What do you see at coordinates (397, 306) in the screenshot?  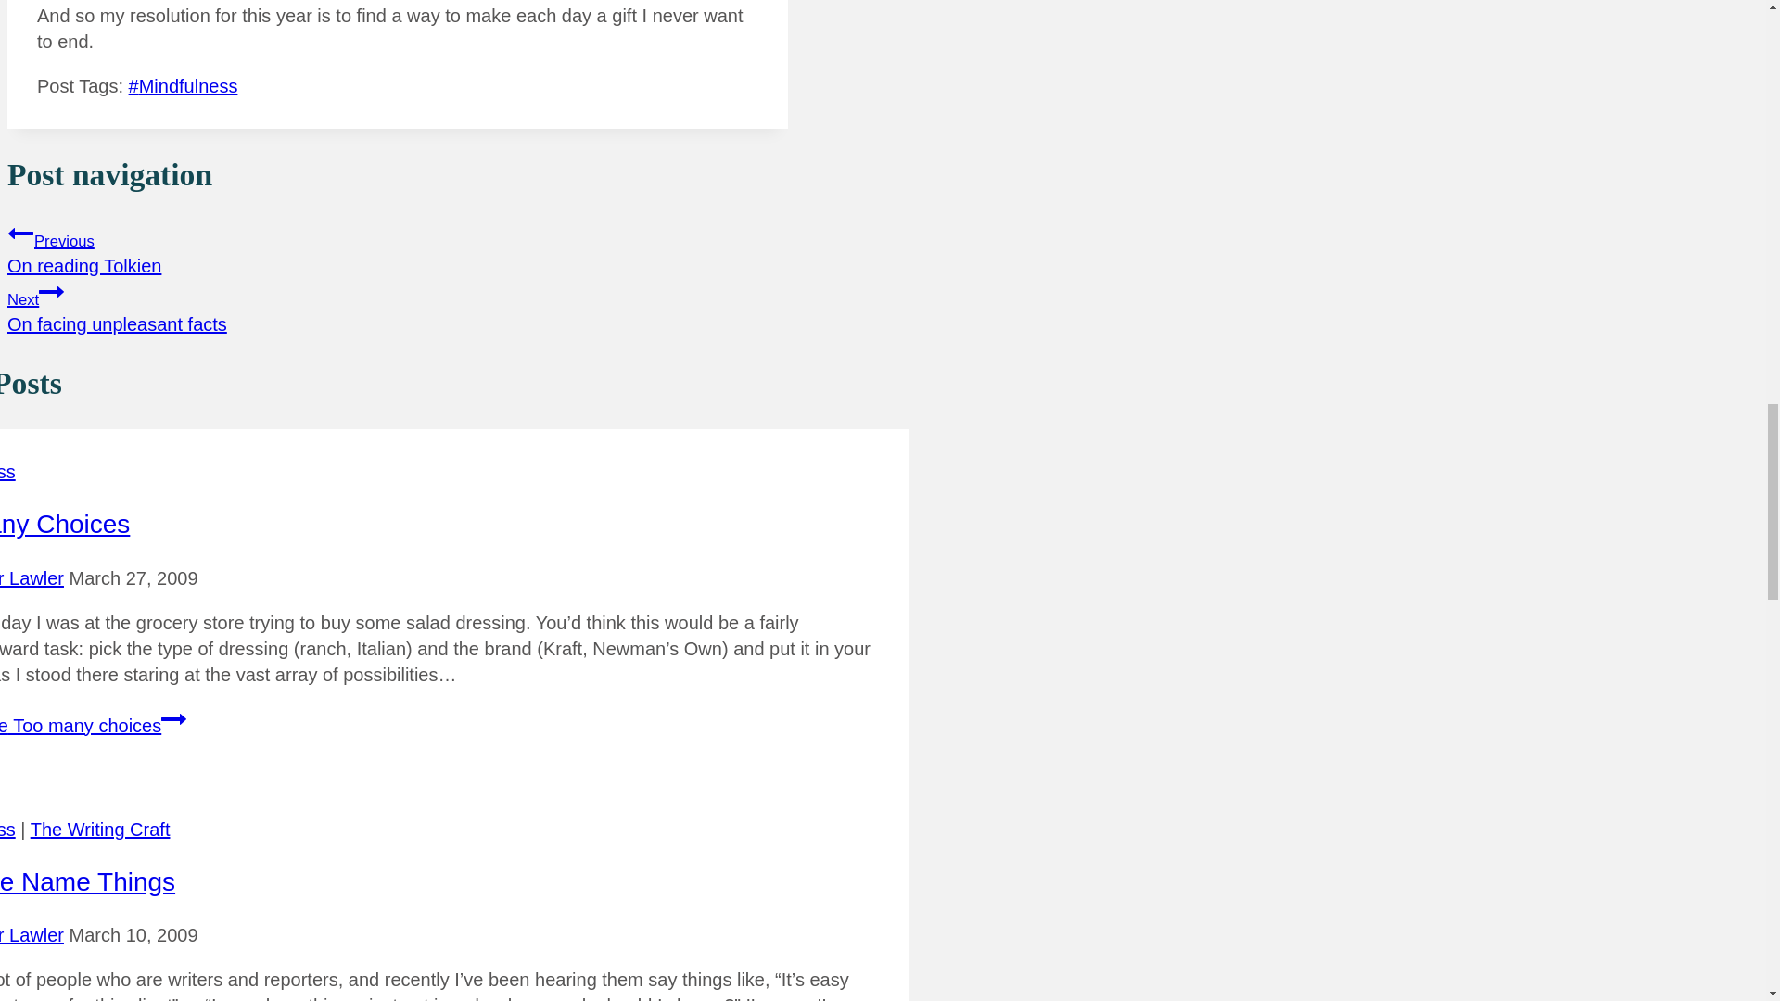 I see `Previous` at bounding box center [397, 306].